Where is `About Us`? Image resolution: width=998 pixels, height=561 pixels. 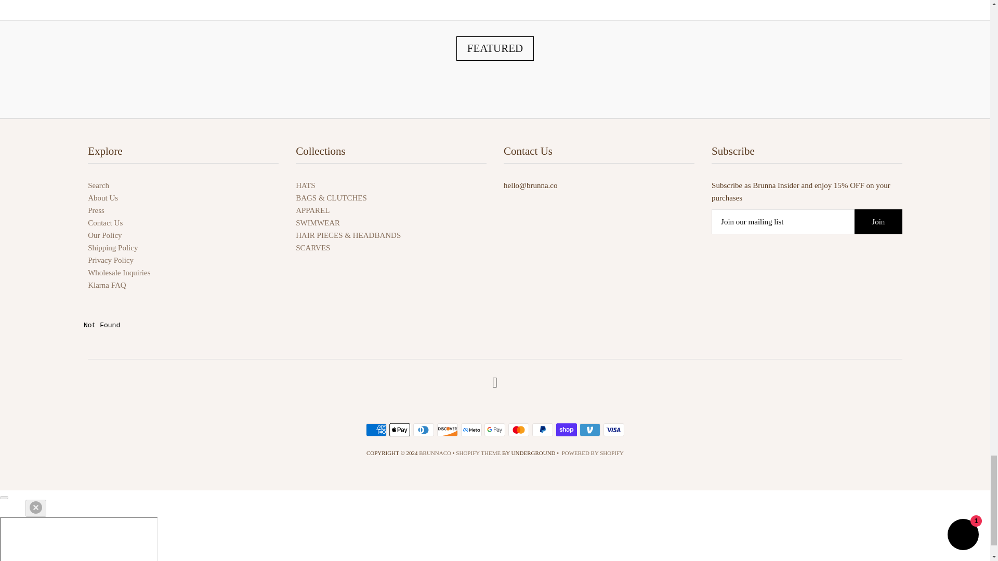 About Us is located at coordinates (102, 197).